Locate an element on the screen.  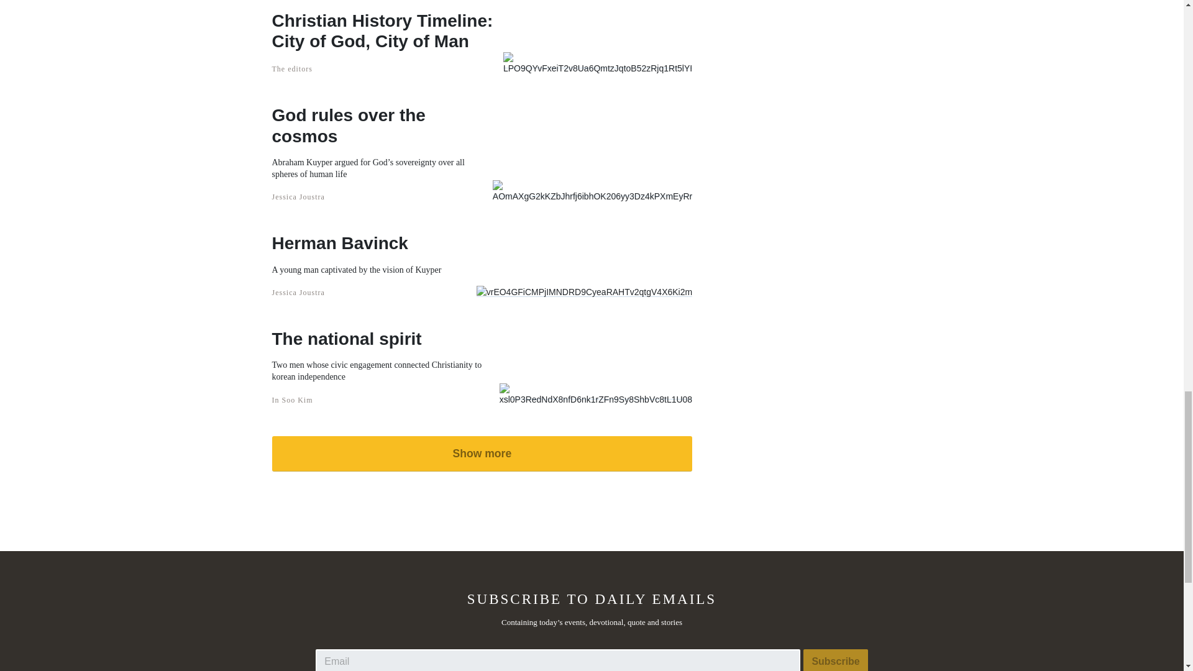
Herman Bavinck is located at coordinates (357, 244).